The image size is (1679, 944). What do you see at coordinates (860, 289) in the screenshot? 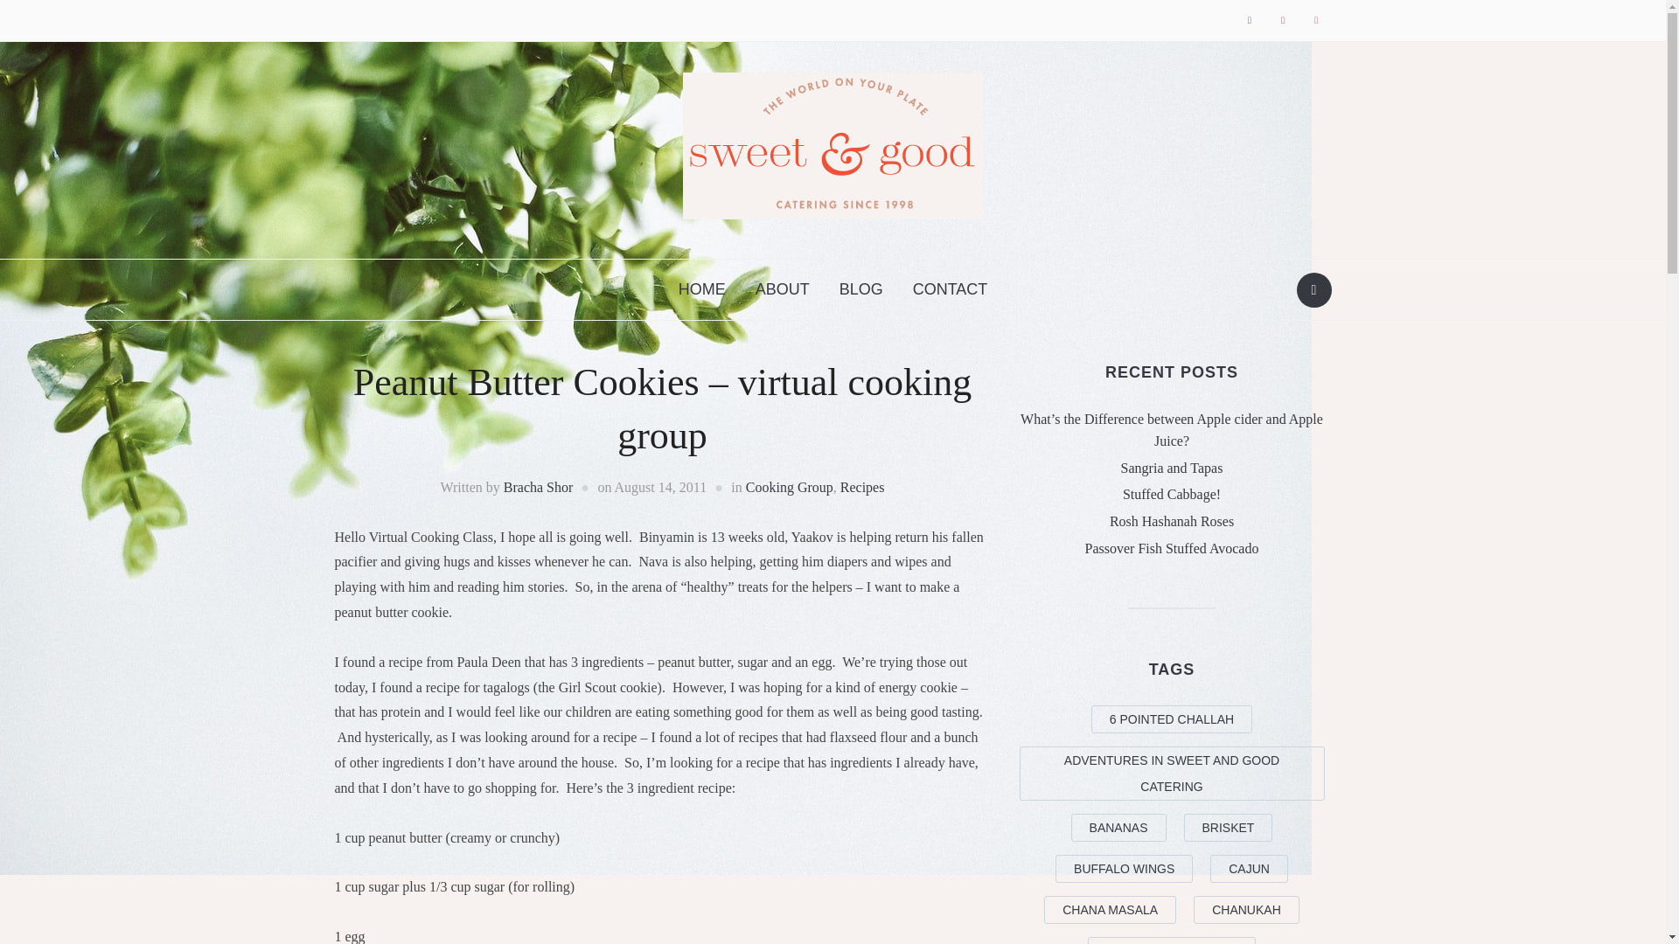
I see `BLOG` at bounding box center [860, 289].